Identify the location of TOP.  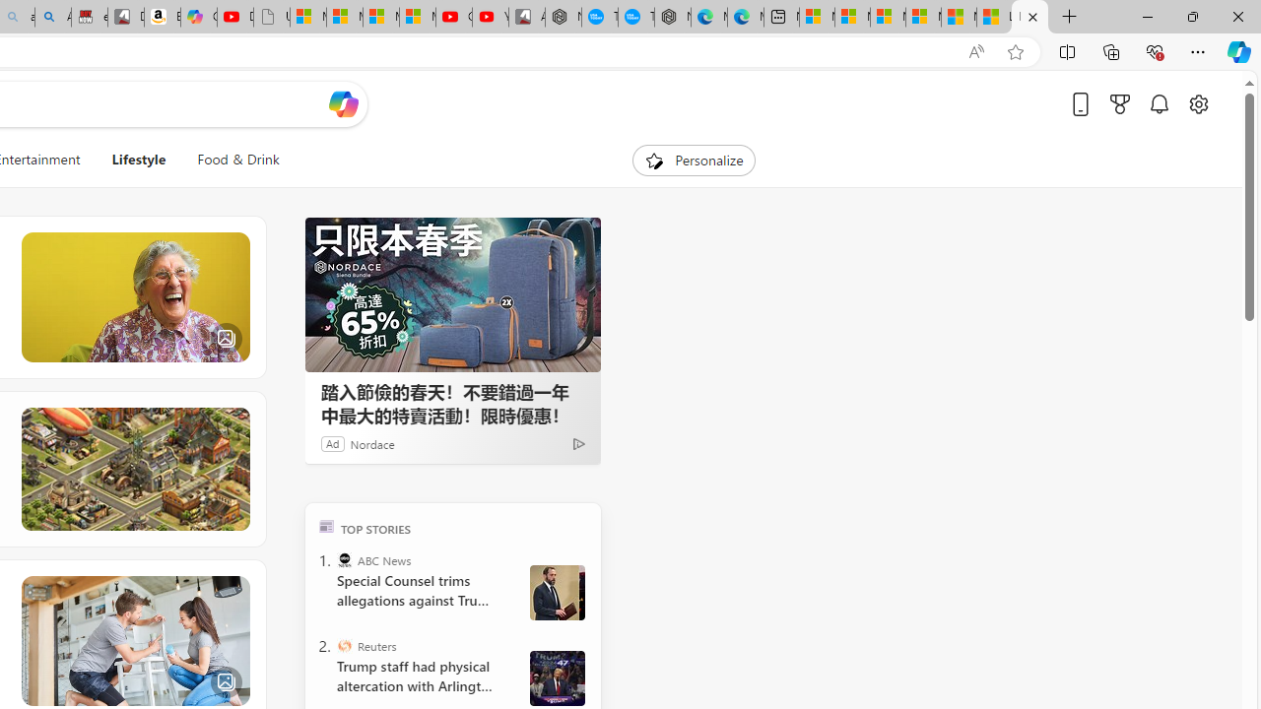
(327, 526).